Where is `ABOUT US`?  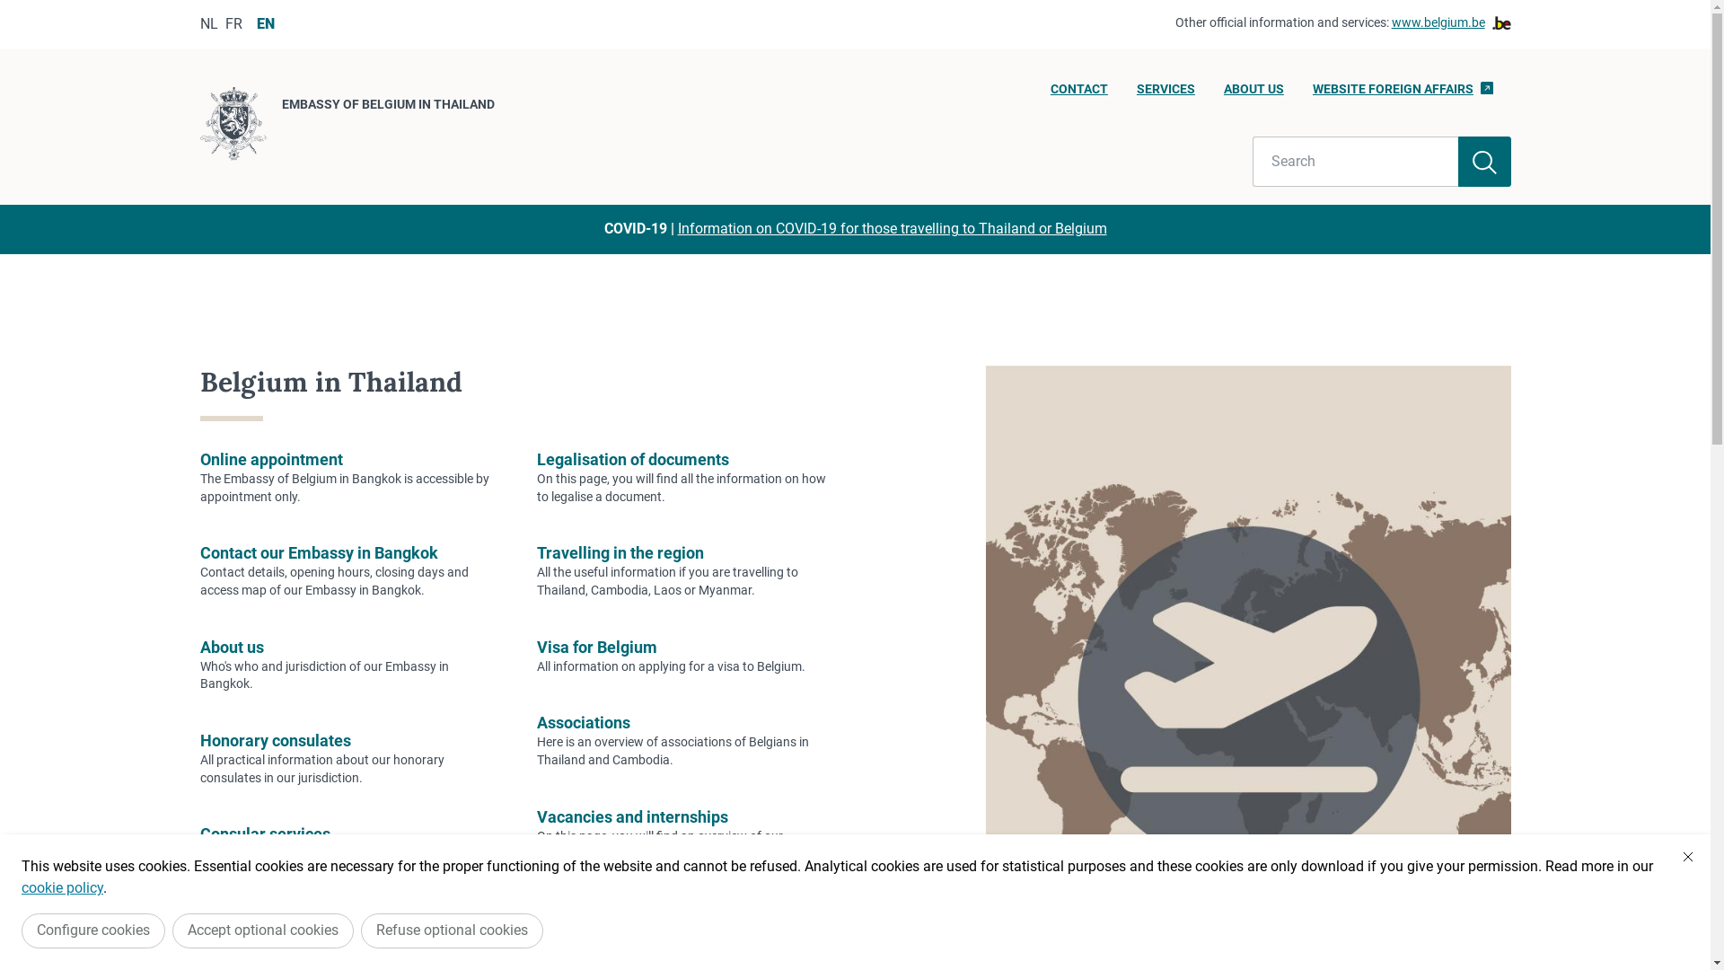
ABOUT US is located at coordinates (1253, 94).